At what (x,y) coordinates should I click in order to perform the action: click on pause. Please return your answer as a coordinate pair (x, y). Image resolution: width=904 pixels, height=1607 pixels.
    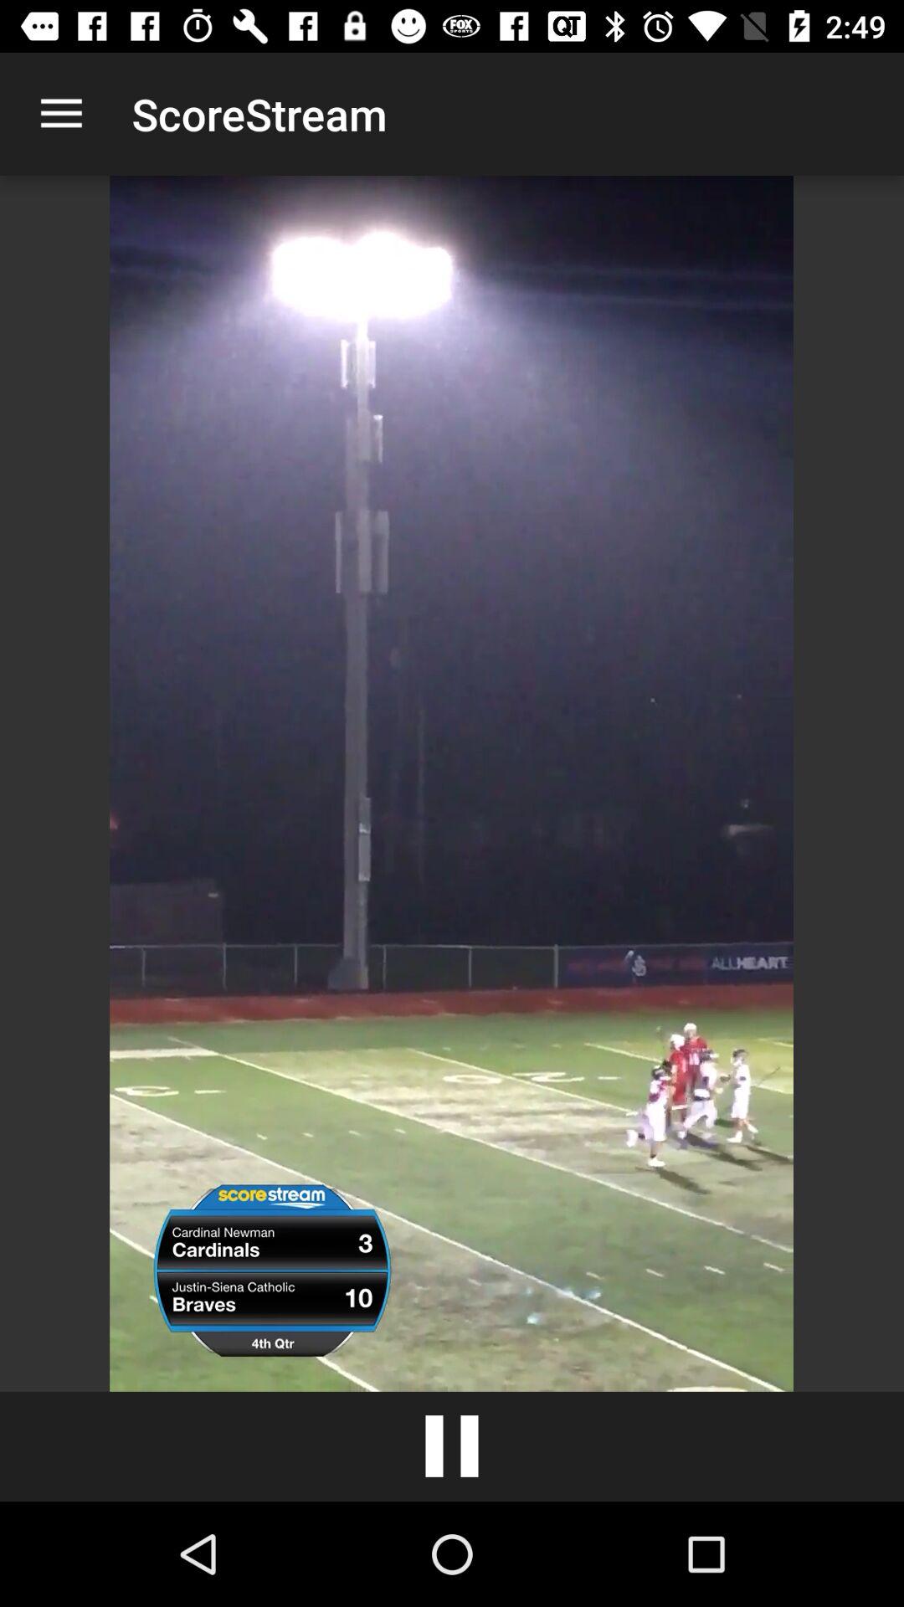
    Looking at the image, I should click on (452, 1446).